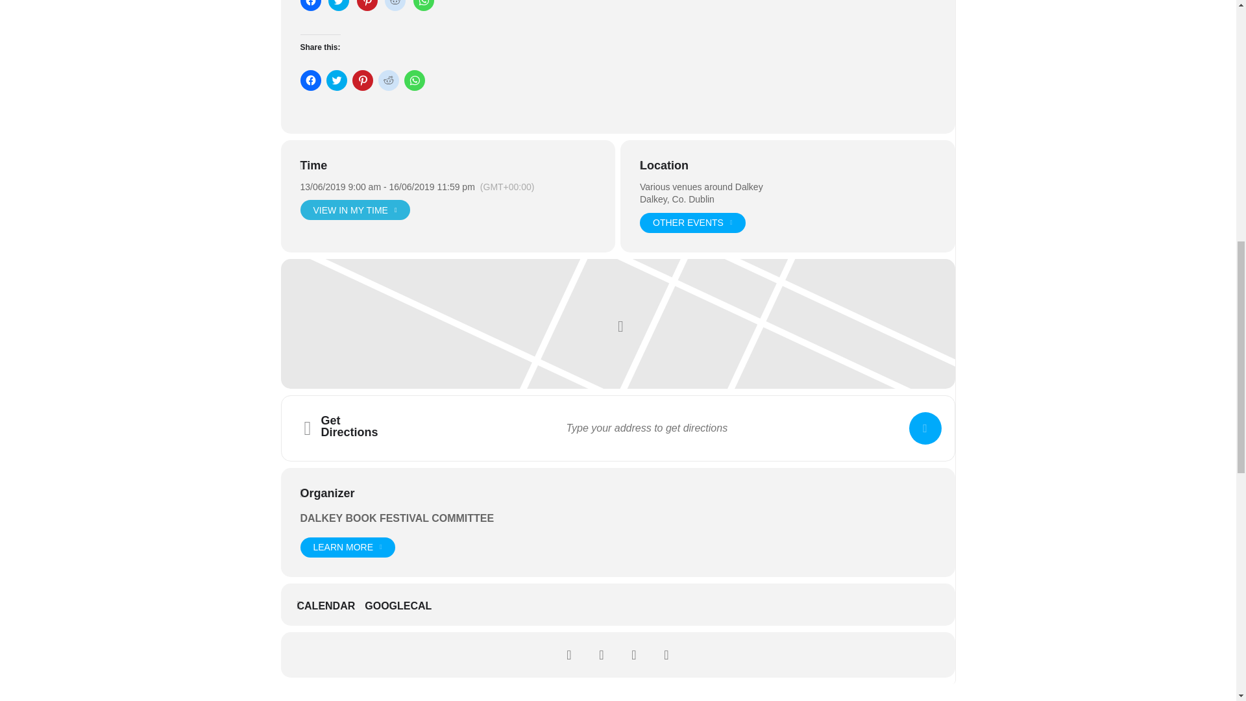 This screenshot has height=701, width=1246. I want to click on Click to share on WhatsApp, so click(423, 5).